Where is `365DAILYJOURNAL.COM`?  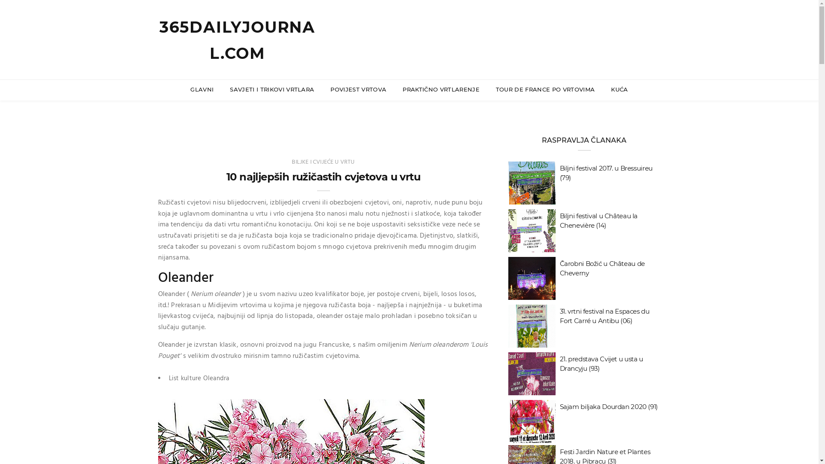 365DAILYJOURNAL.COM is located at coordinates (237, 40).